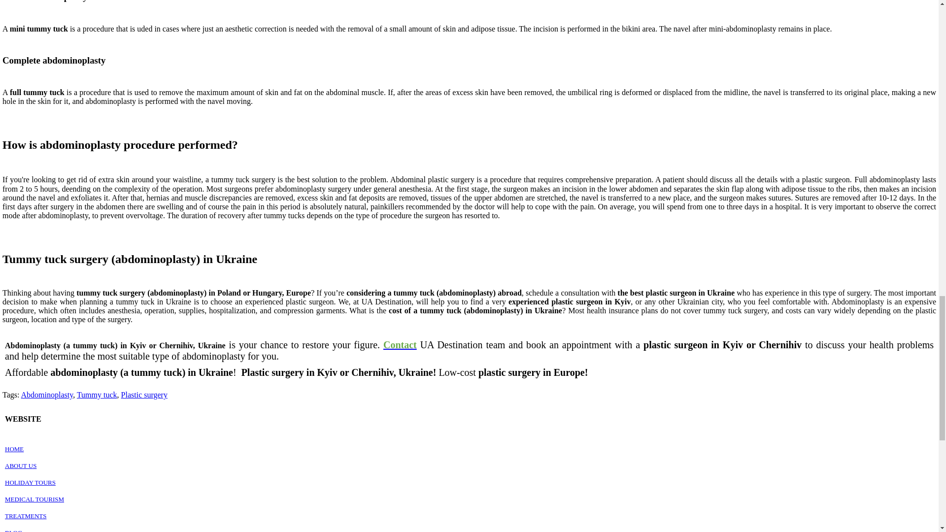  What do you see at coordinates (21, 465) in the screenshot?
I see `ABOUT US` at bounding box center [21, 465].